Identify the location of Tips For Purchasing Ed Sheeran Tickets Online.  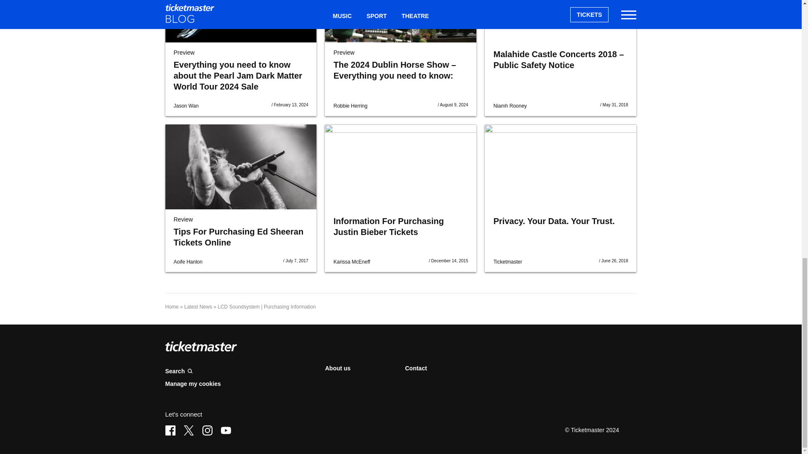
(241, 166).